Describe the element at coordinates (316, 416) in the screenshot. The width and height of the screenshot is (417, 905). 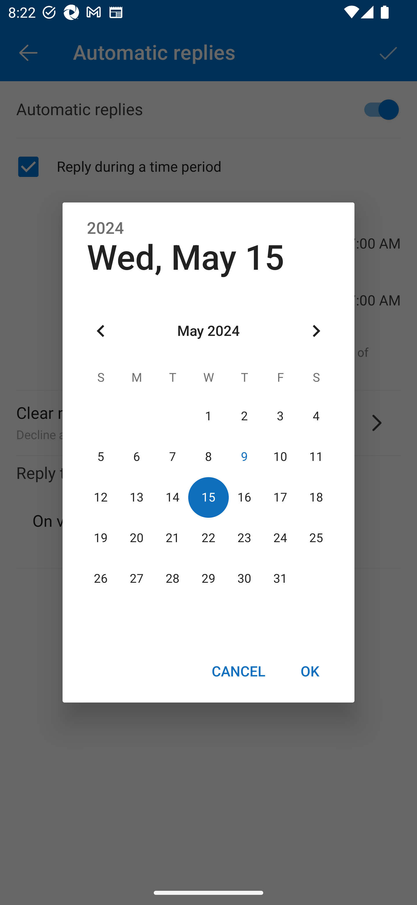
I see `4 04 May 2024` at that location.